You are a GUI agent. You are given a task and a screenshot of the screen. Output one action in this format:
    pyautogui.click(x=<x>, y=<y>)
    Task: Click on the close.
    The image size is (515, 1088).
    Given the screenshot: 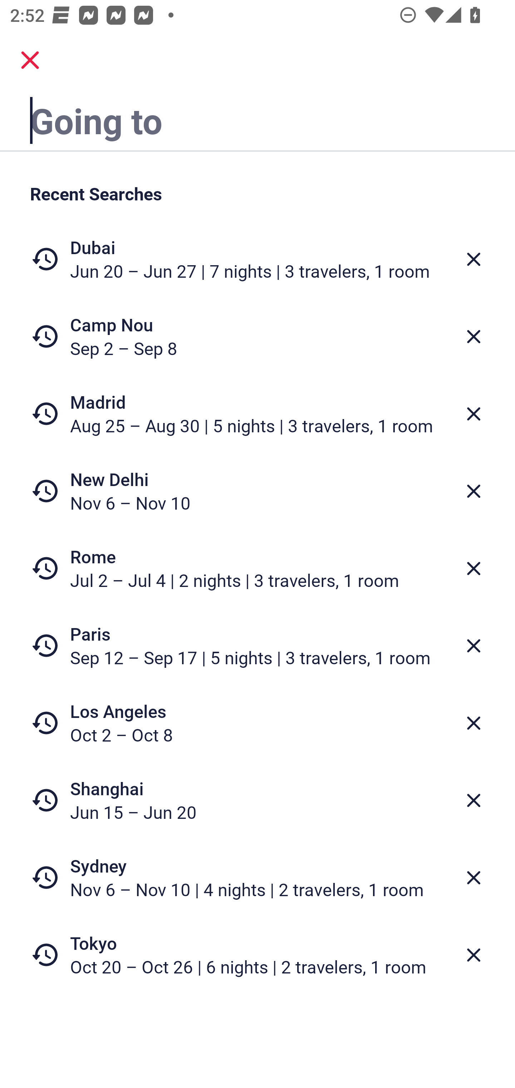 What is the action you would take?
    pyautogui.click(x=30, y=60)
    